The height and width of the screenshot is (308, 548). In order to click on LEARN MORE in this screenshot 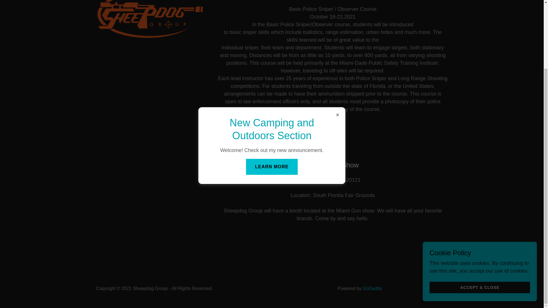, I will do `click(272, 82)`.